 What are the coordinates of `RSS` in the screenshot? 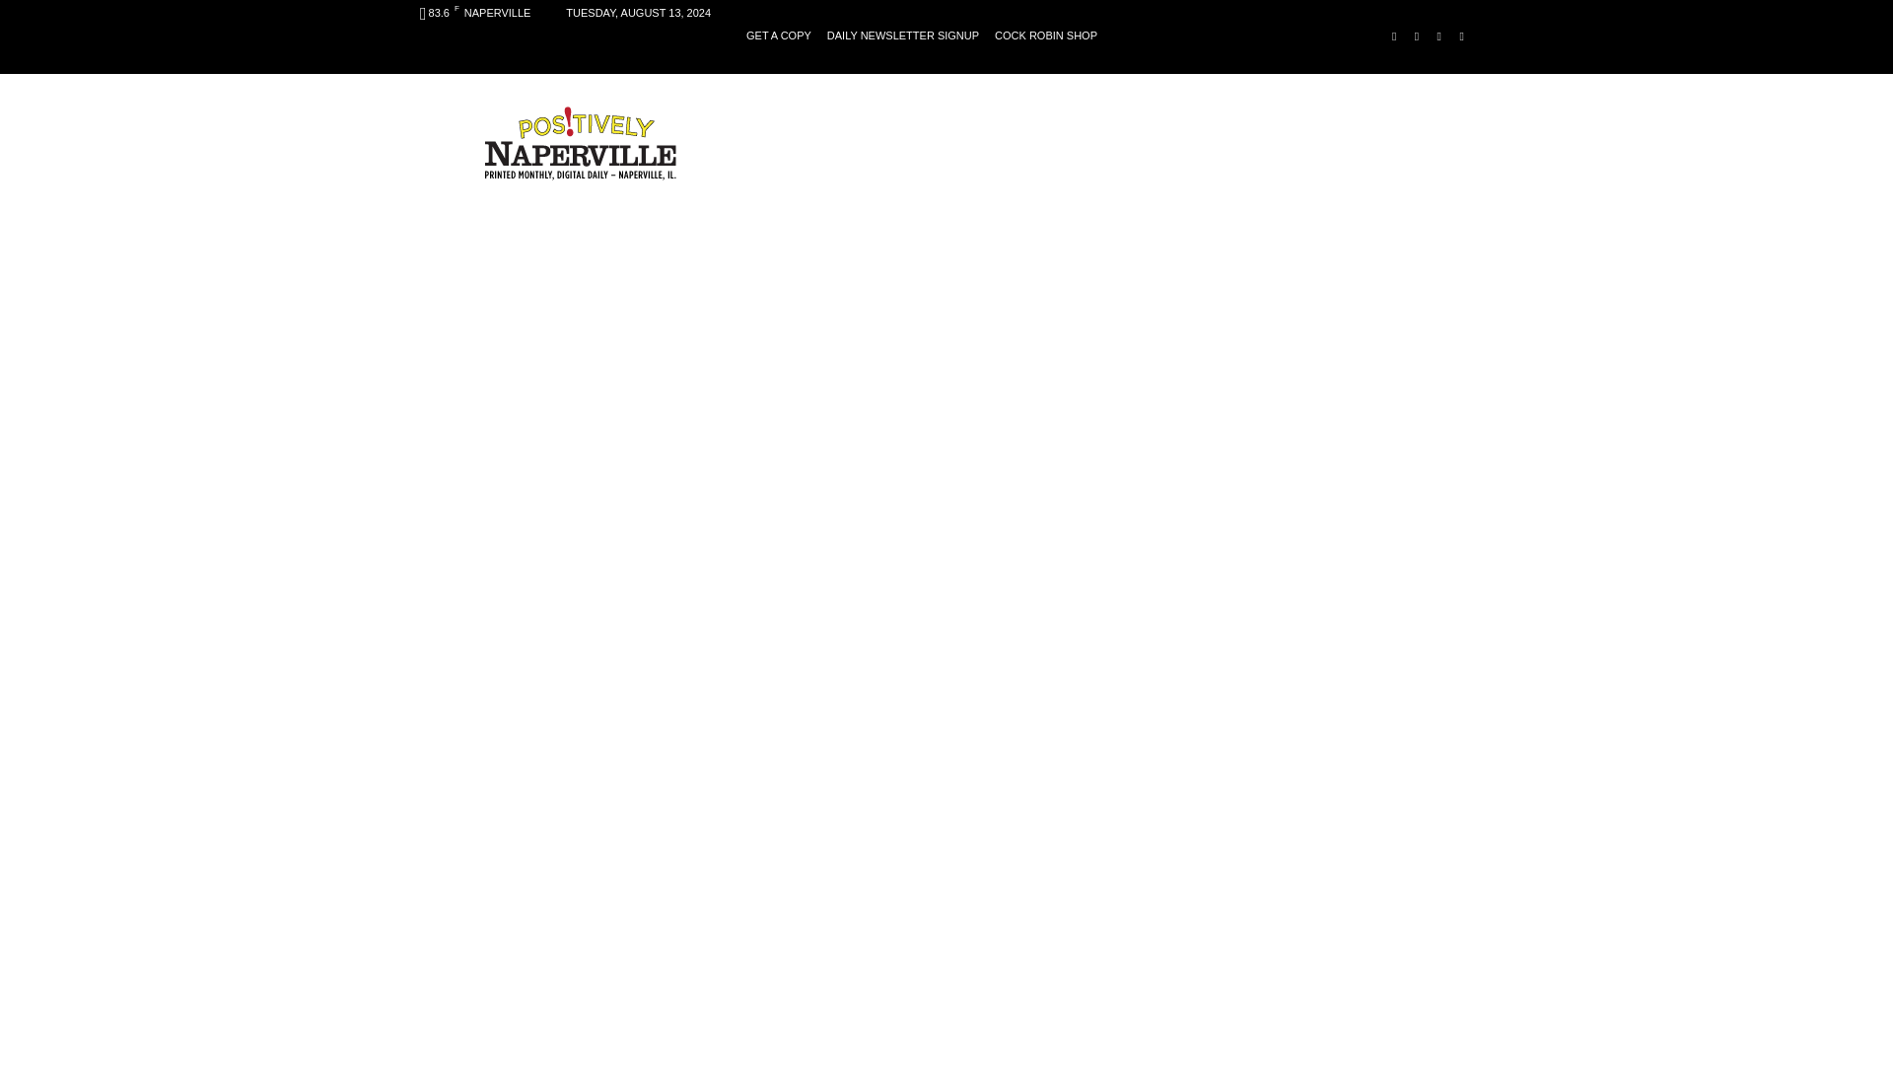 It's located at (1437, 35).